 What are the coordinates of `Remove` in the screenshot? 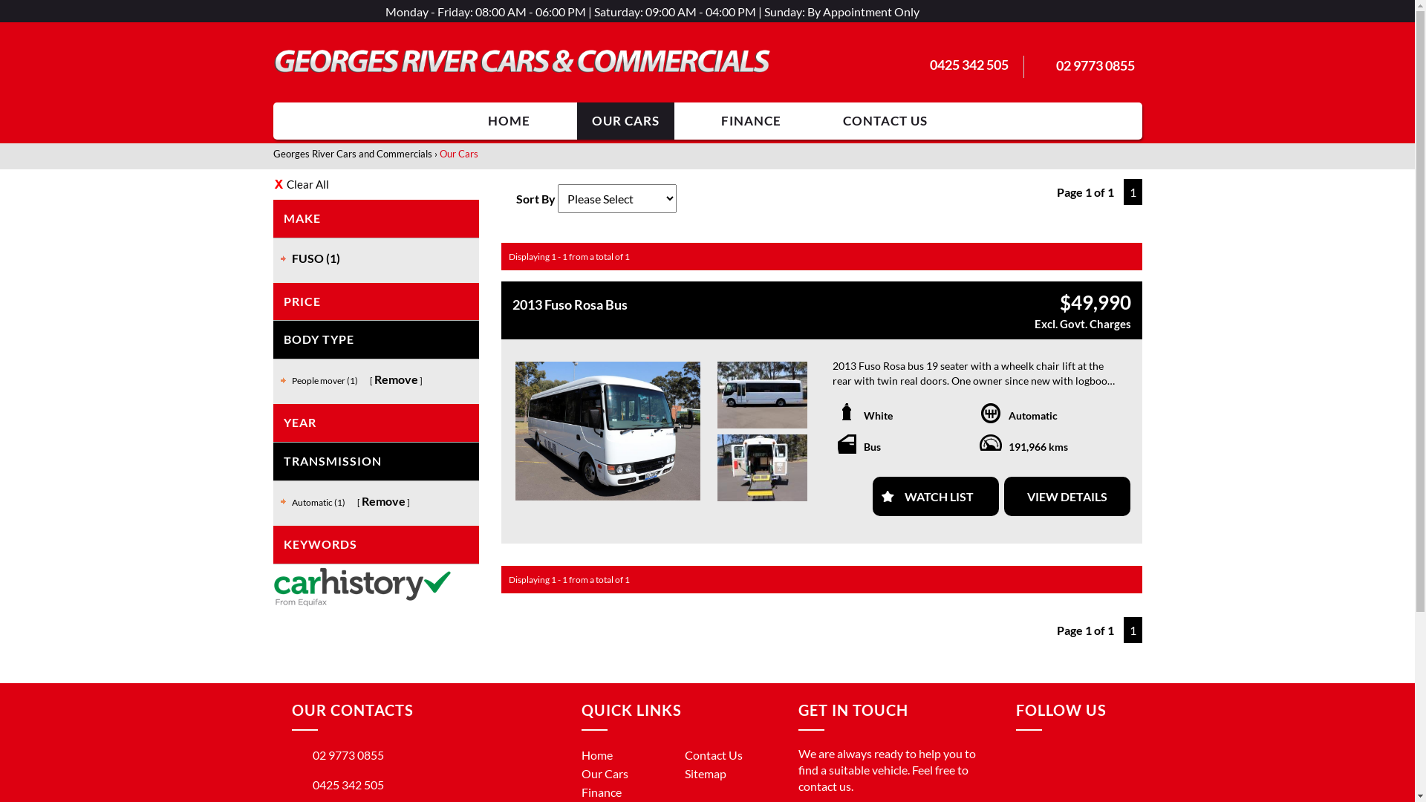 It's located at (383, 501).